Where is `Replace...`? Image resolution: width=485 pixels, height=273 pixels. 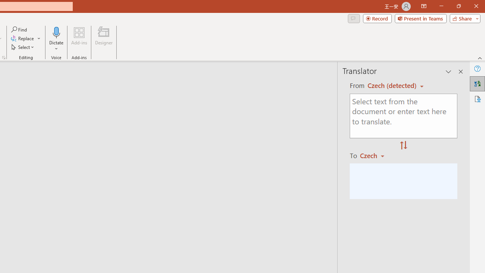
Replace... is located at coordinates (23, 39).